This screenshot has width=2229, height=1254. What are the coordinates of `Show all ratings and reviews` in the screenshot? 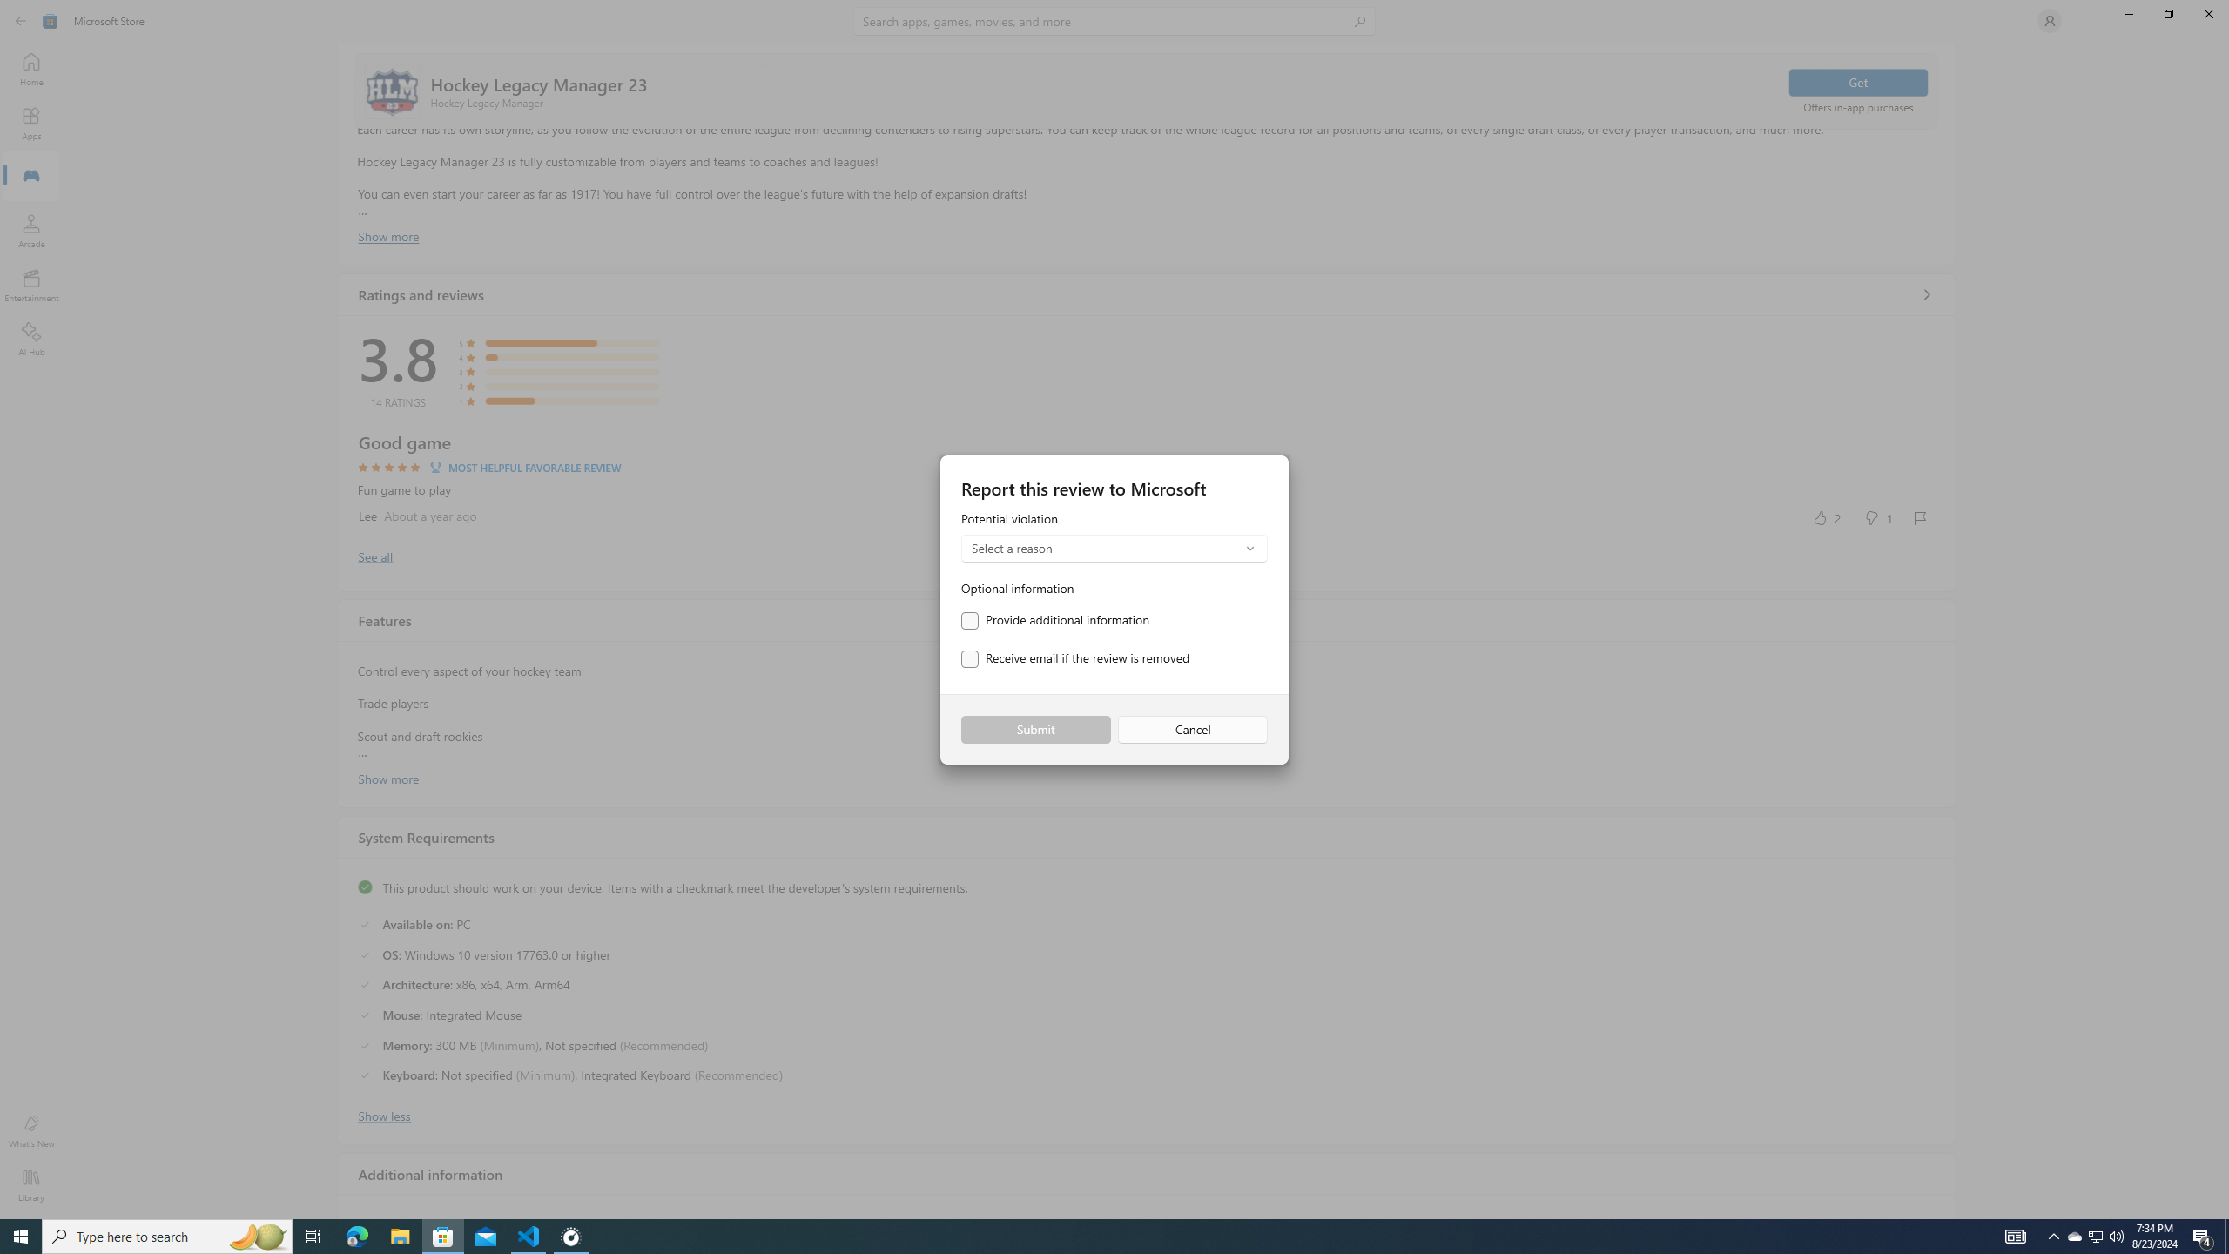 It's located at (374, 556).